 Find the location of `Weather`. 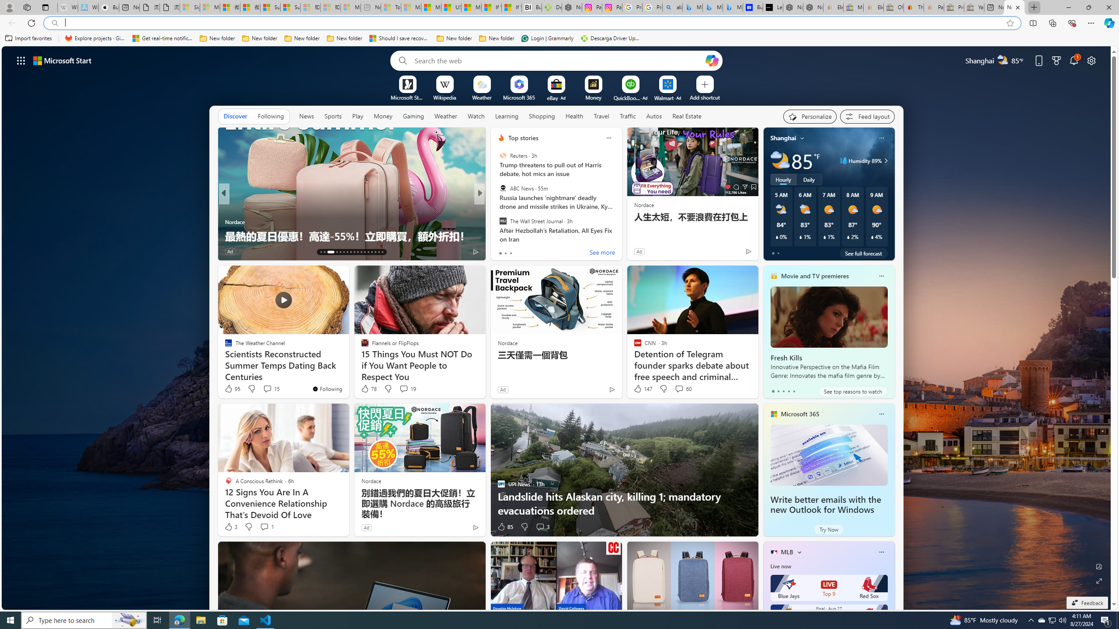

Weather is located at coordinates (446, 116).